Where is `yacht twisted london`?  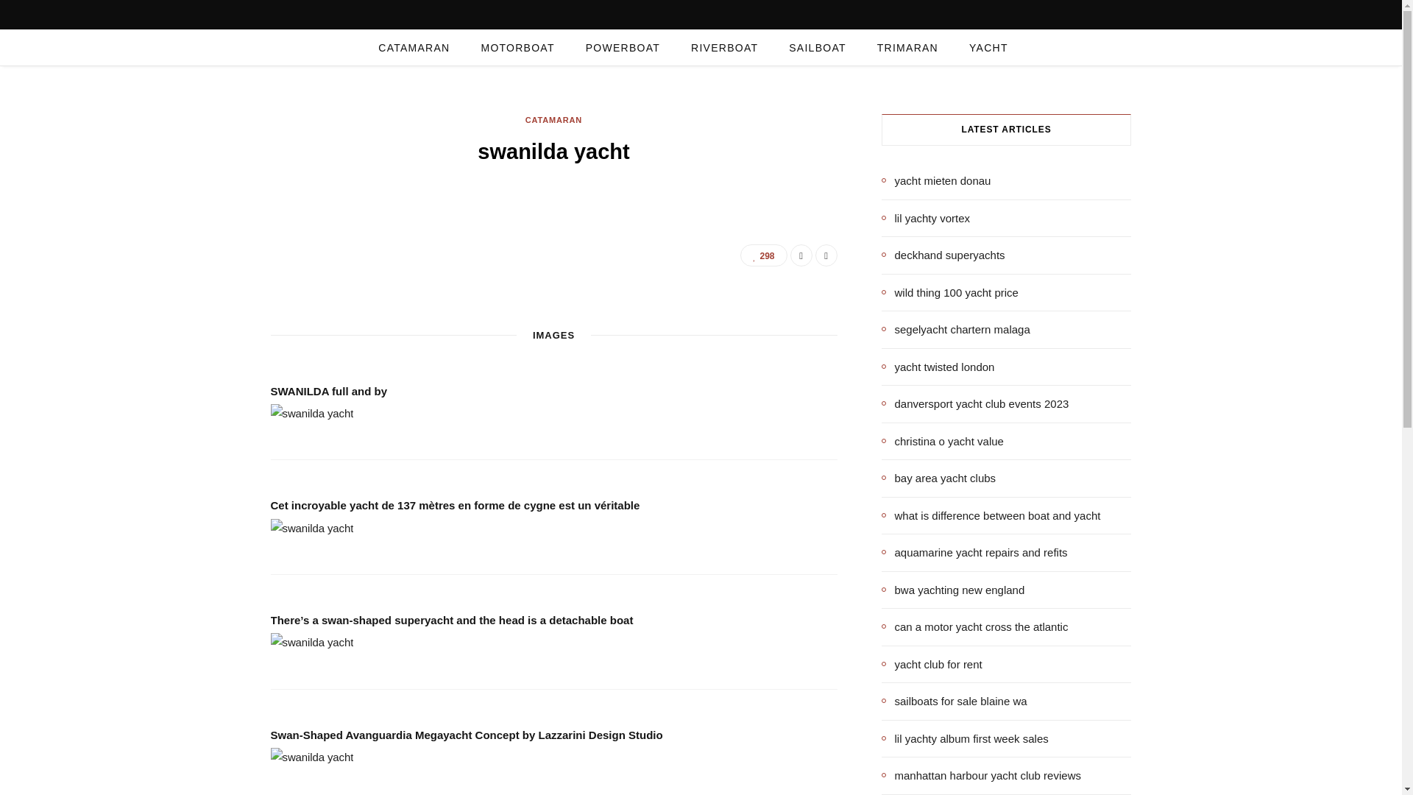 yacht twisted london is located at coordinates (938, 367).